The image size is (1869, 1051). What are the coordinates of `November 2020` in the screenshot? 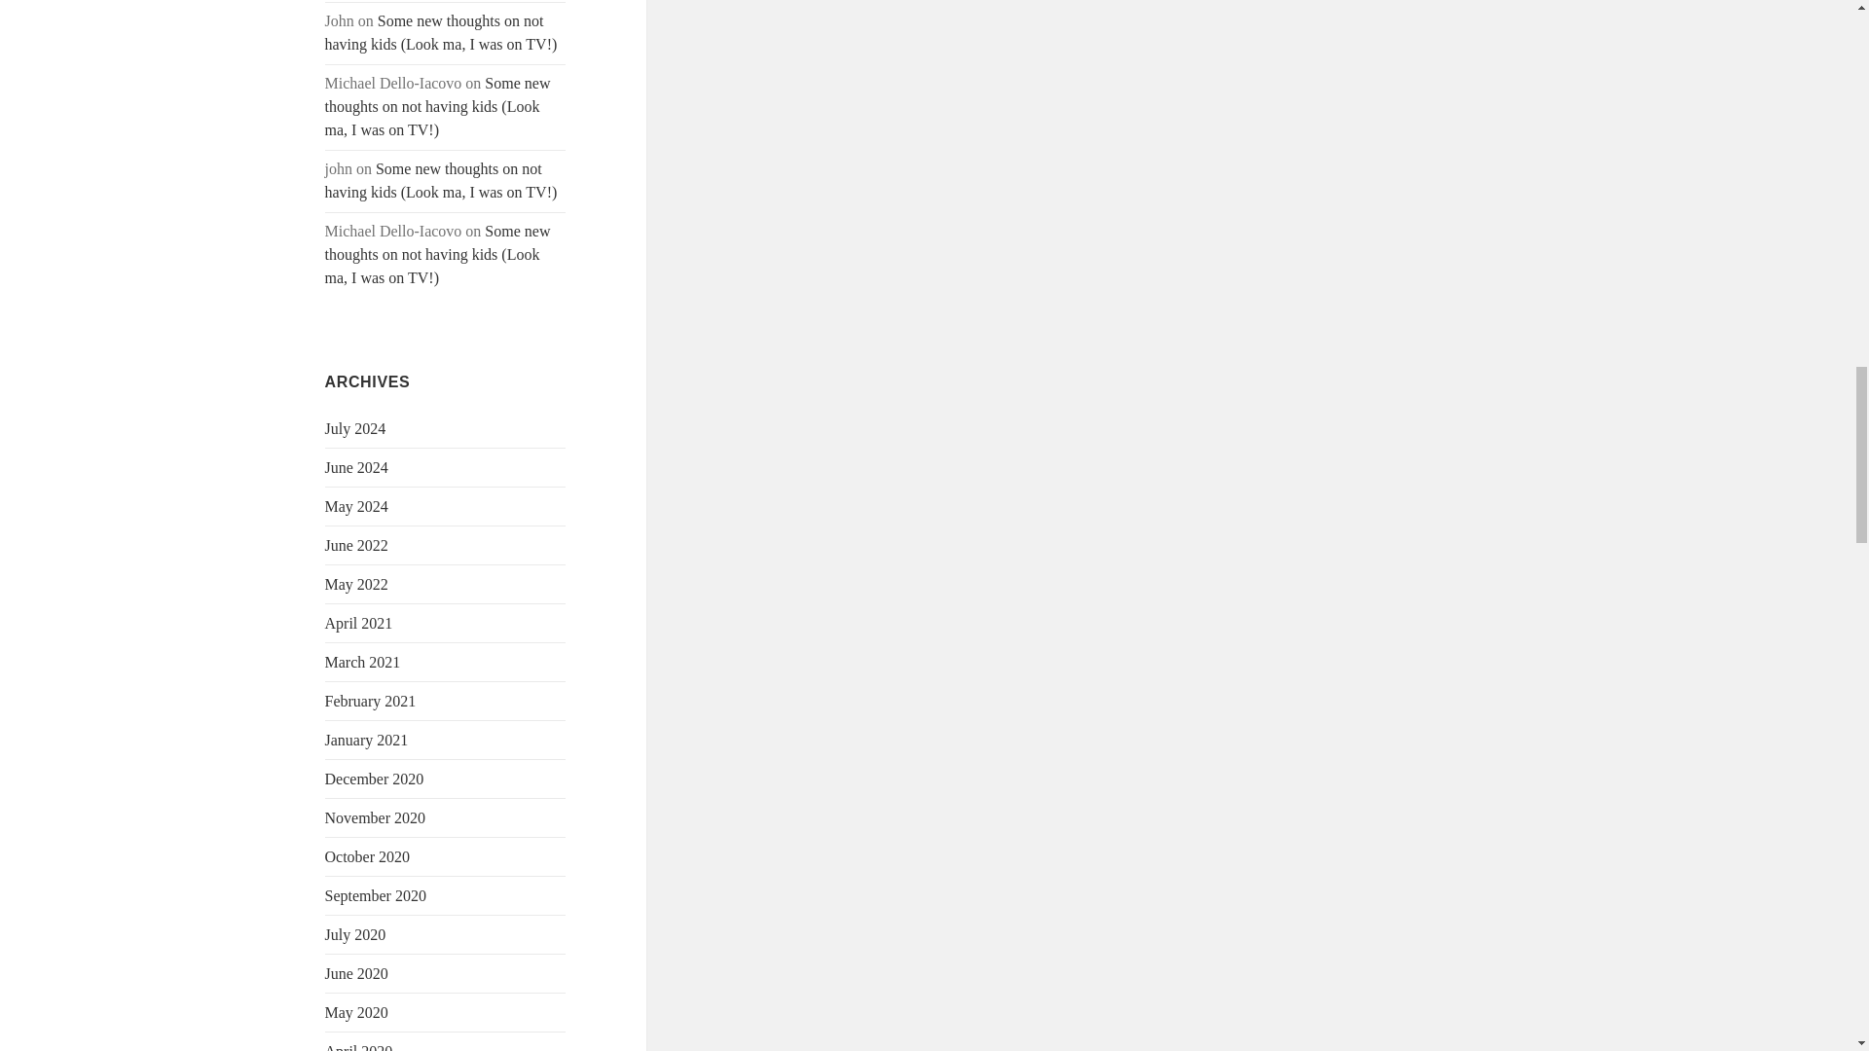 It's located at (376, 817).